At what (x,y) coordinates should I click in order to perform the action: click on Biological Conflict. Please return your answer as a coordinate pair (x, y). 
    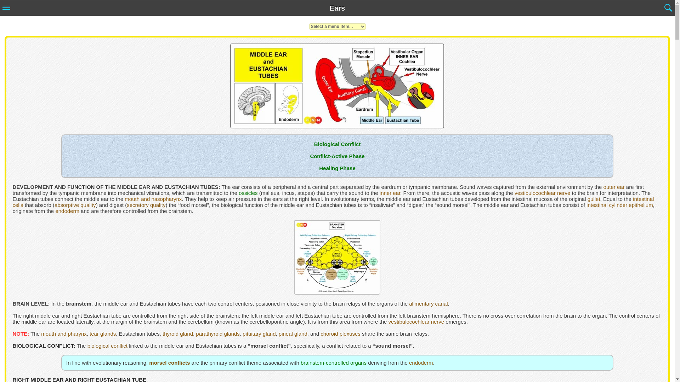
    Looking at the image, I should click on (338, 144).